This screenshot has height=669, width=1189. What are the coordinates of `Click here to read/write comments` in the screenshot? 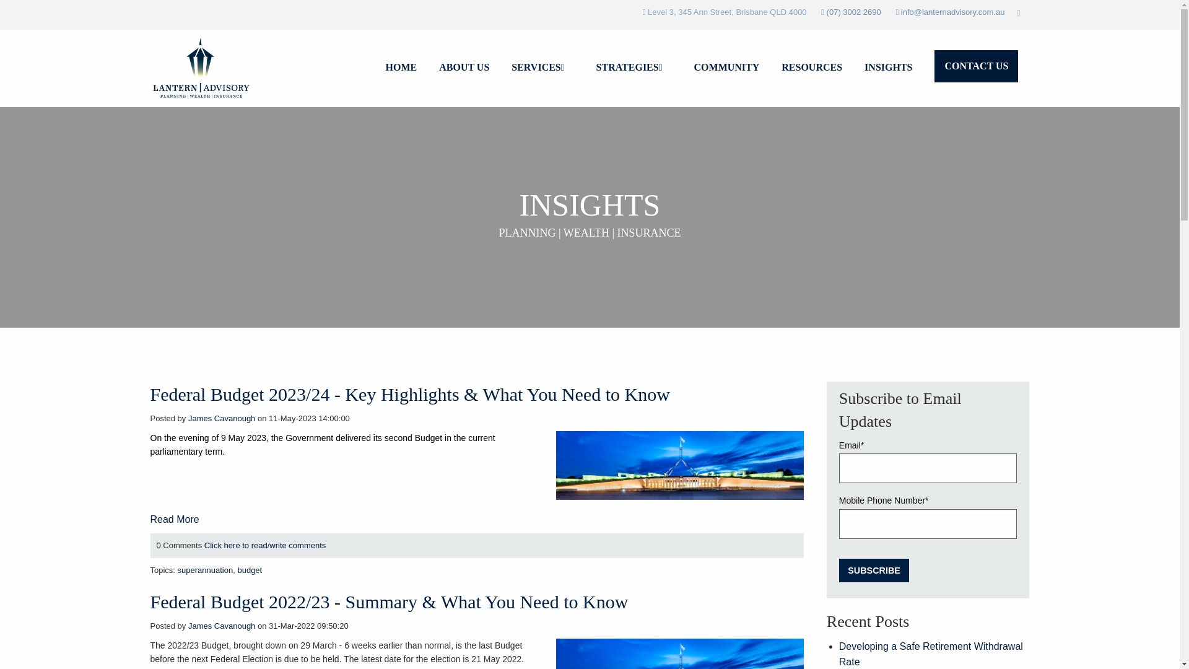 It's located at (265, 545).